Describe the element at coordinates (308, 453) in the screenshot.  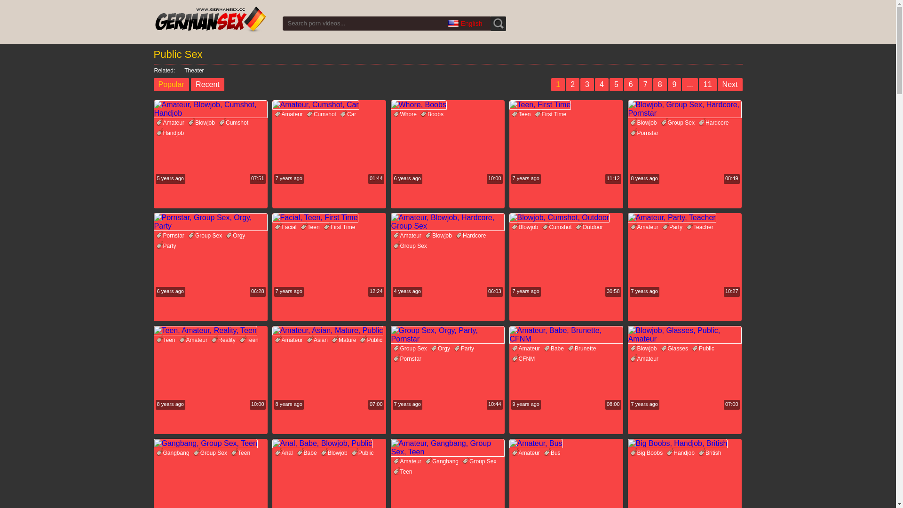
I see `Babe` at that location.